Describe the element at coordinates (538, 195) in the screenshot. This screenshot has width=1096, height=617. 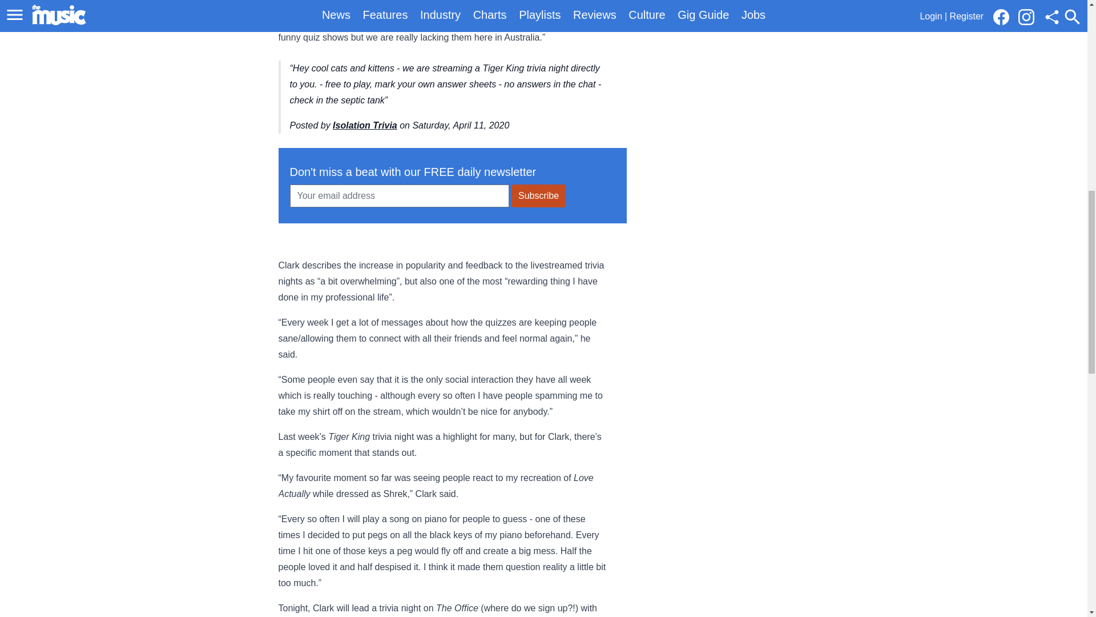
I see `Subscribe` at that location.